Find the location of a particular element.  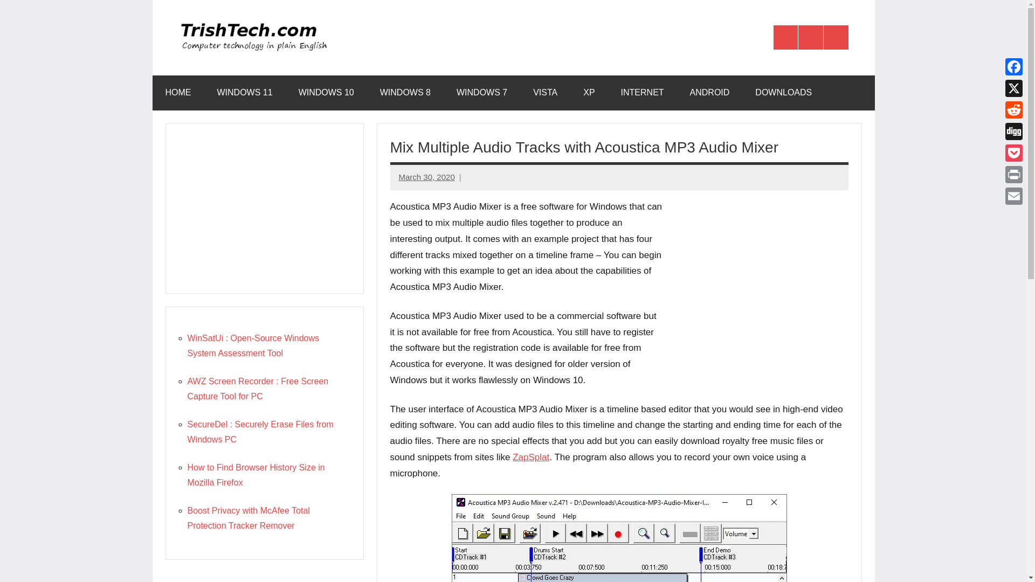

HOME is located at coordinates (178, 93).